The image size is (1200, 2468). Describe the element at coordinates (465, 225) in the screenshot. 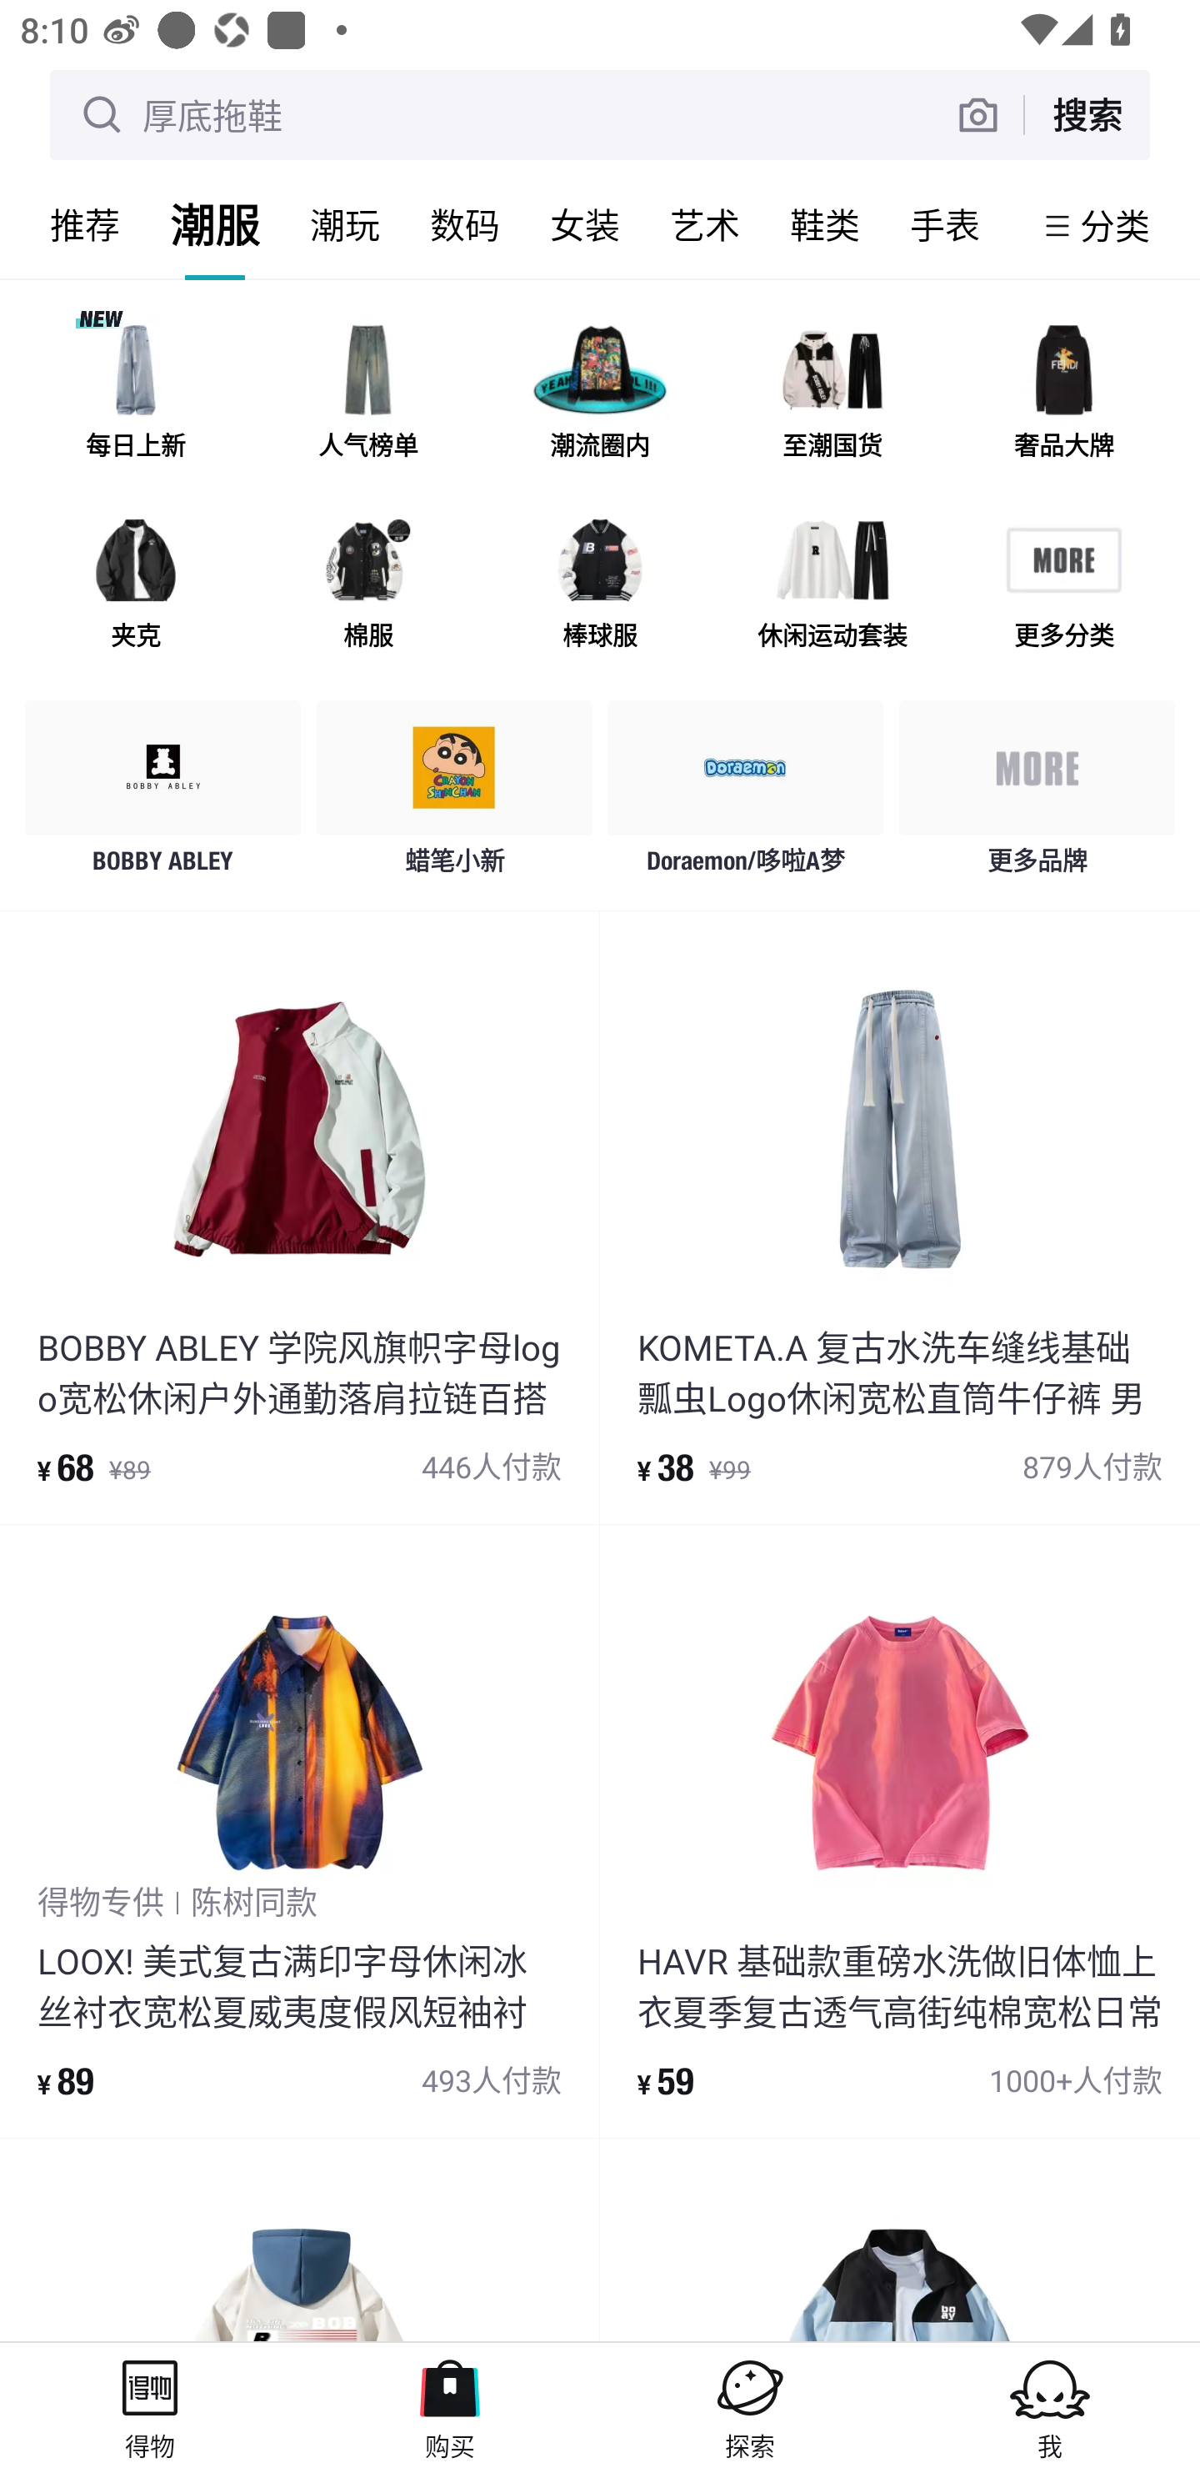

I see `数码` at that location.